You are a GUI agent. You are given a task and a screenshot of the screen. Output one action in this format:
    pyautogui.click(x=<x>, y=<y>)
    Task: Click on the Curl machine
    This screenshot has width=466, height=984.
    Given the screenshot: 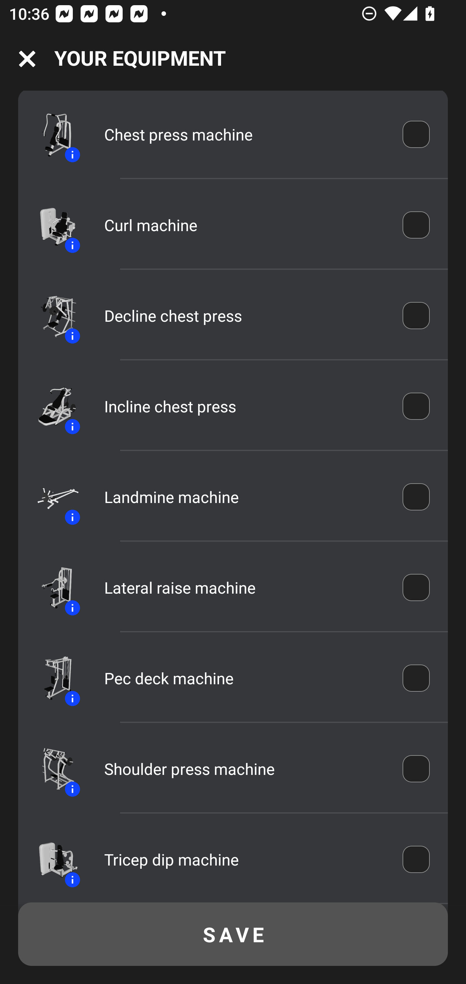 What is the action you would take?
    pyautogui.click(x=244, y=225)
    